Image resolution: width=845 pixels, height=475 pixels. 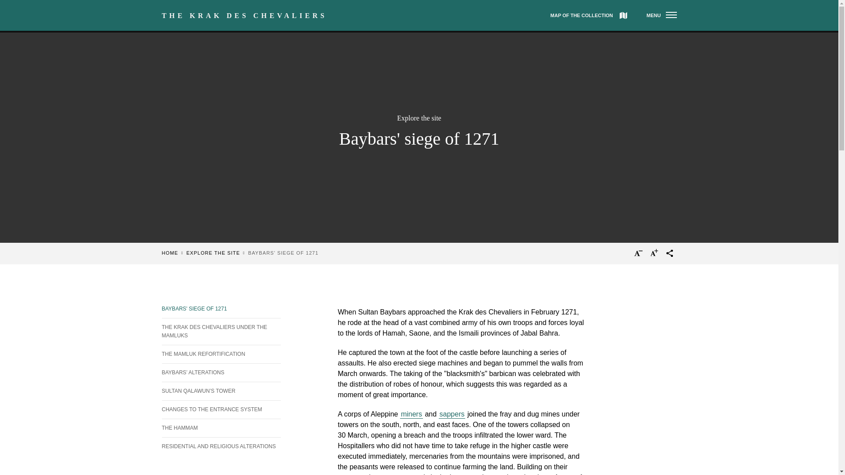 I want to click on Baybars' siege of 1271 - Active section, so click(x=221, y=309).